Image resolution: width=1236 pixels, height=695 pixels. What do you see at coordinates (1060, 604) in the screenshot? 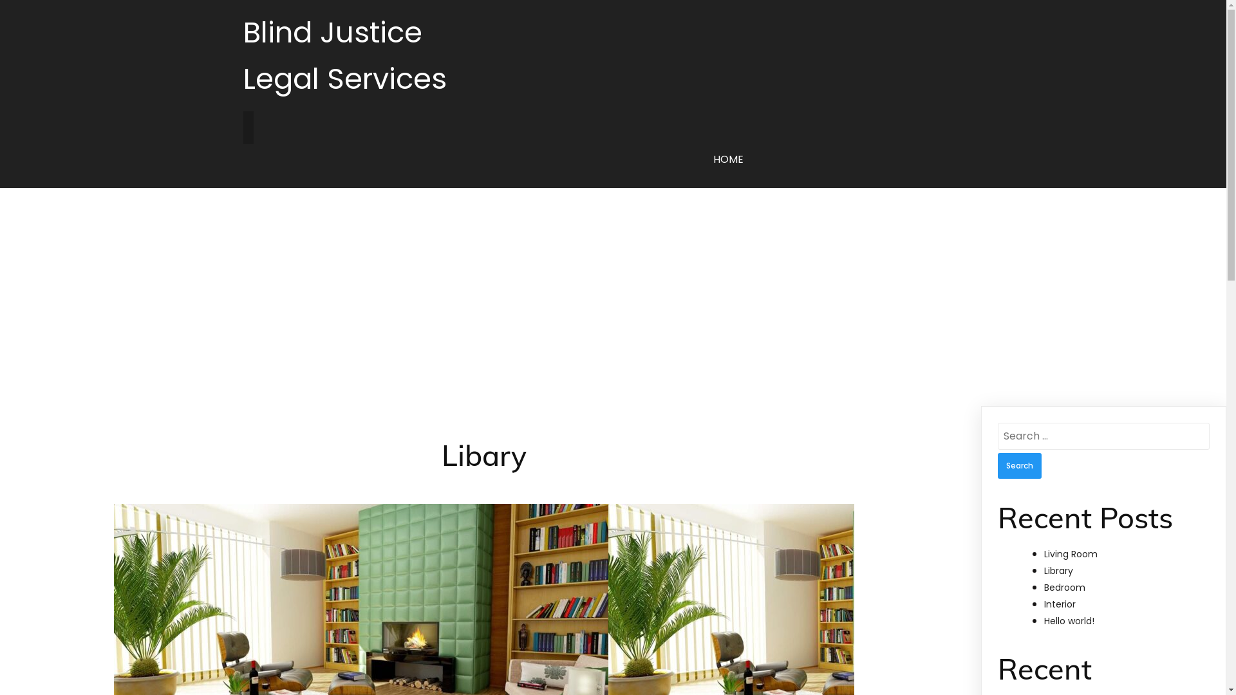
I see `Interior` at bounding box center [1060, 604].